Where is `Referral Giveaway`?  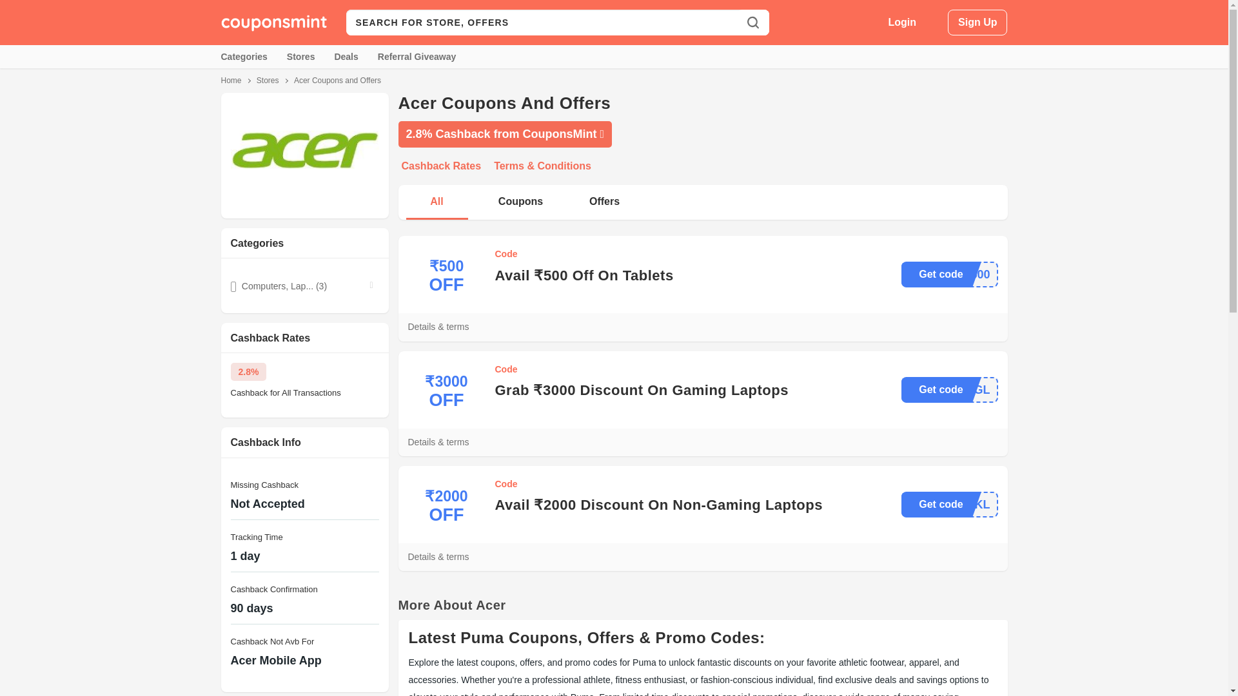
Referral Giveaway is located at coordinates (417, 57).